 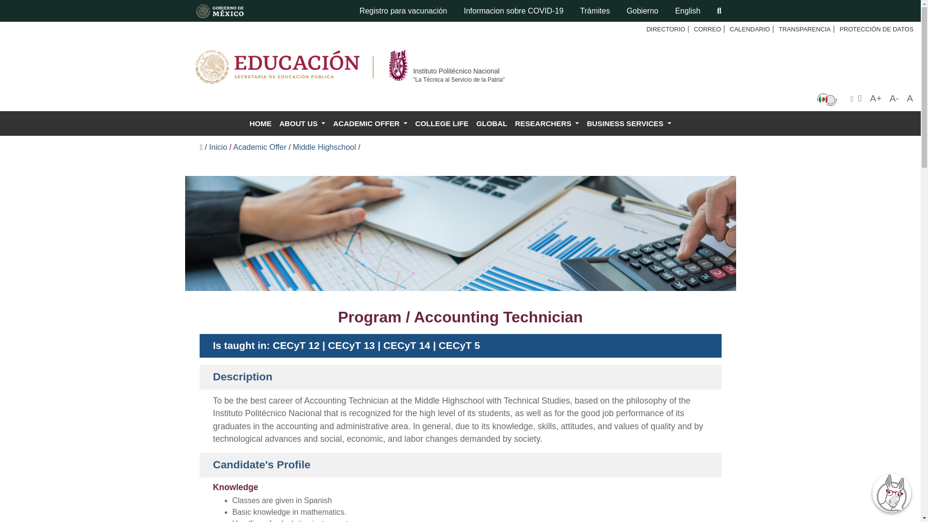 I want to click on CORREO, so click(x=708, y=29).